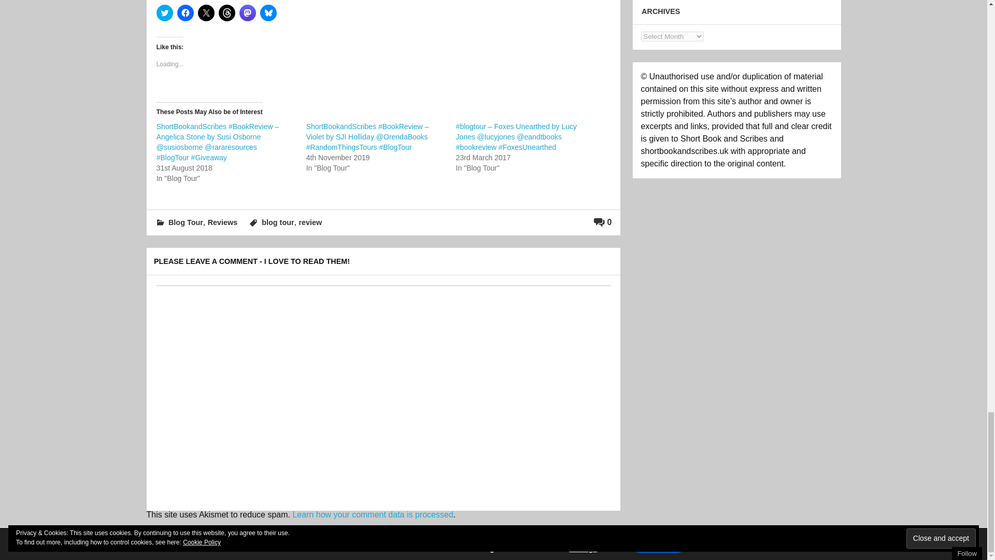 Image resolution: width=995 pixels, height=560 pixels. I want to click on Click to share on Threads, so click(227, 12).